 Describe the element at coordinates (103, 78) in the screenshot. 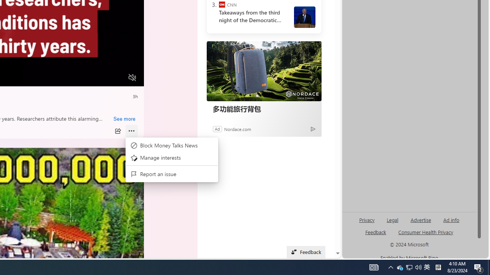

I see `Captions` at that location.